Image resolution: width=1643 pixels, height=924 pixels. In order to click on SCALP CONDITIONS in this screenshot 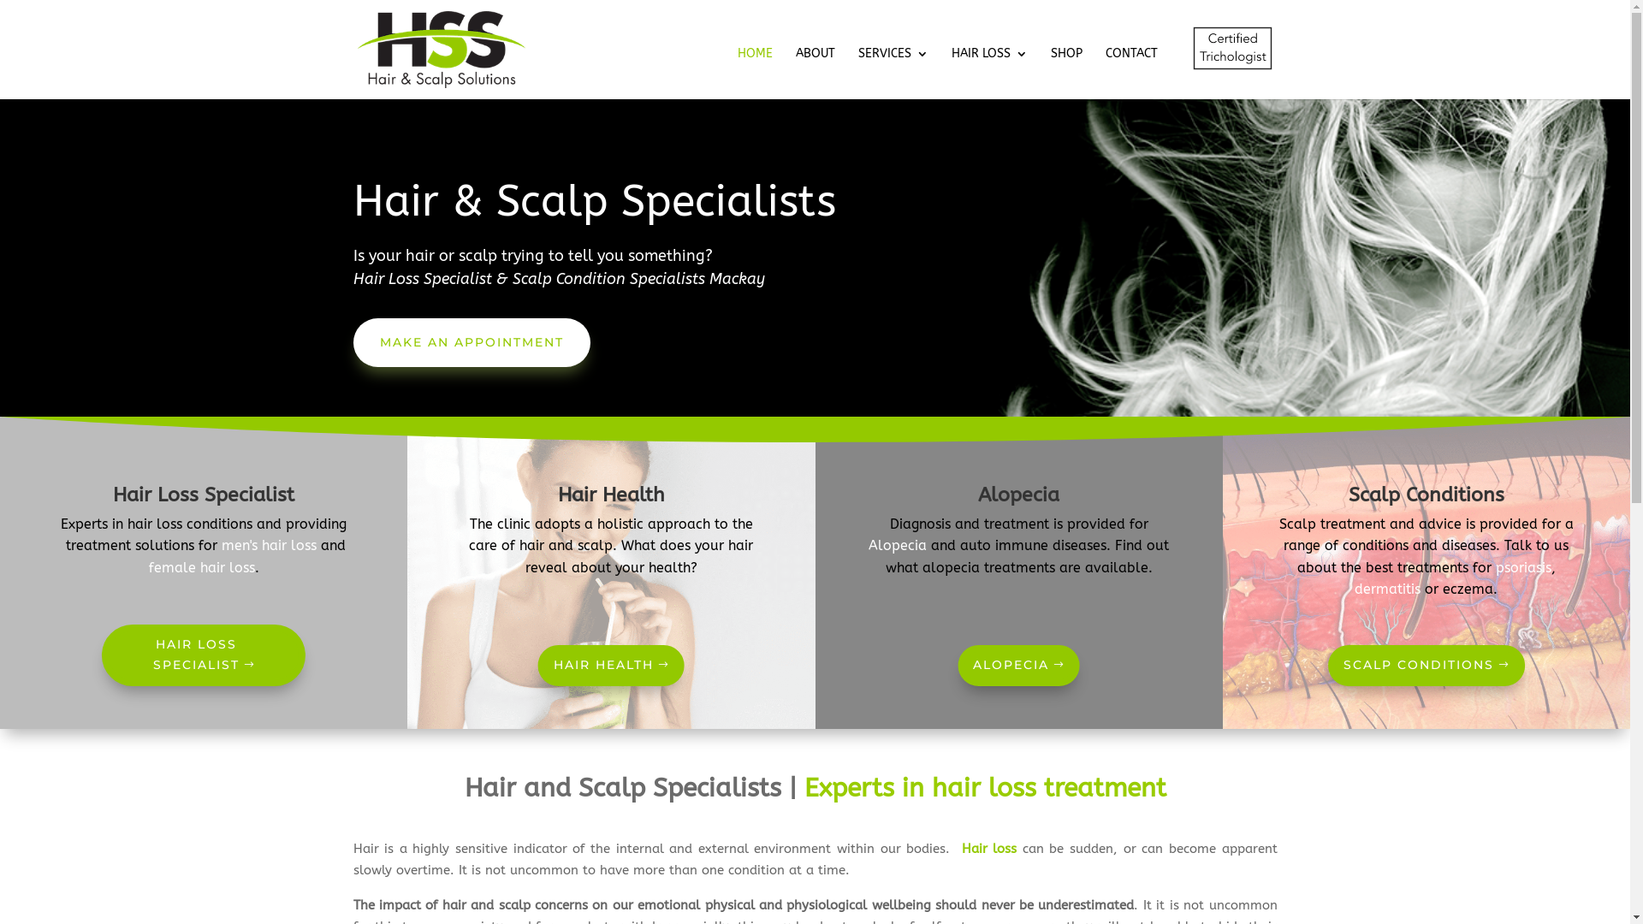, I will do `click(1427, 666)`.